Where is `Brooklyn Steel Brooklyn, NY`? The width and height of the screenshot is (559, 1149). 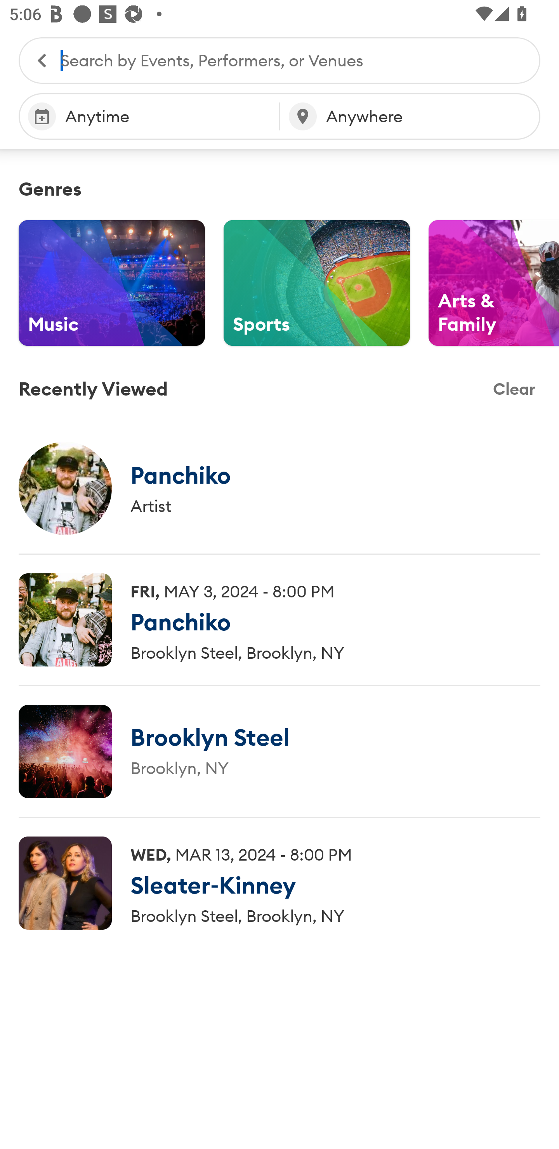 Brooklyn Steel Brooklyn, NY is located at coordinates (279, 752).